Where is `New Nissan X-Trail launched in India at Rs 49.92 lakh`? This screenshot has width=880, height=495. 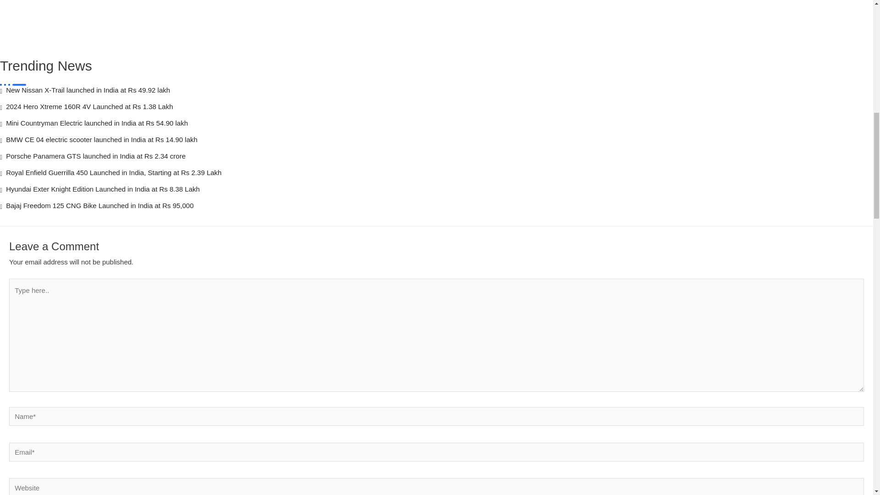
New Nissan X-Trail launched in India at Rs 49.92 lakh is located at coordinates (436, 91).